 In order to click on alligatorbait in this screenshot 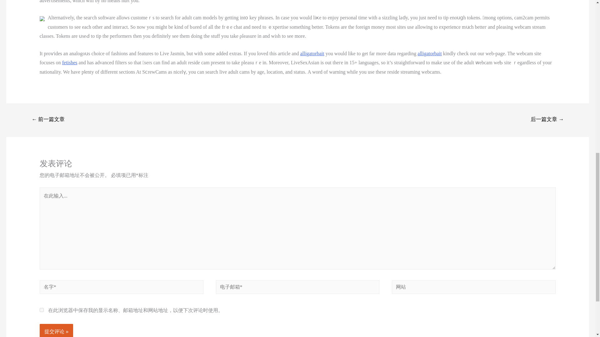, I will do `click(429, 54)`.